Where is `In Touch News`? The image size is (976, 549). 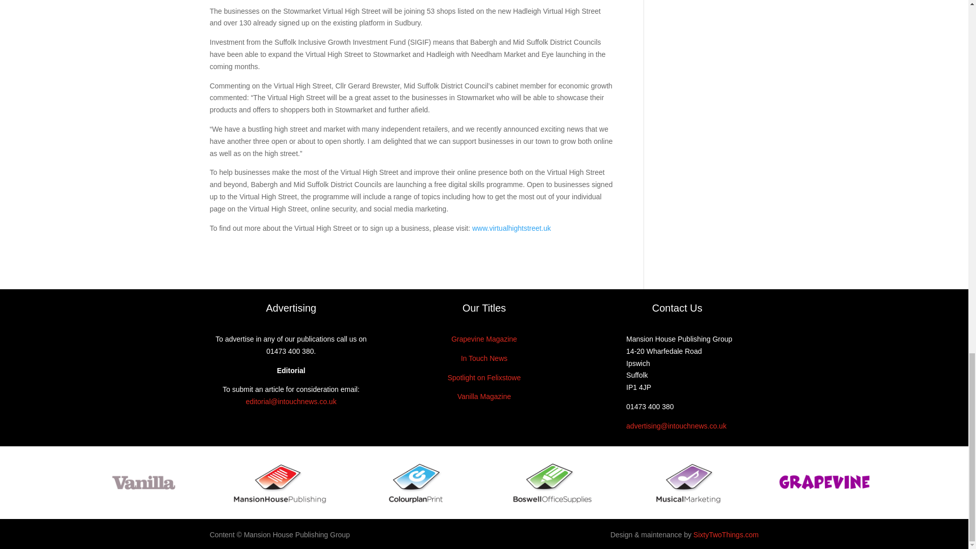
In Touch News is located at coordinates (484, 358).